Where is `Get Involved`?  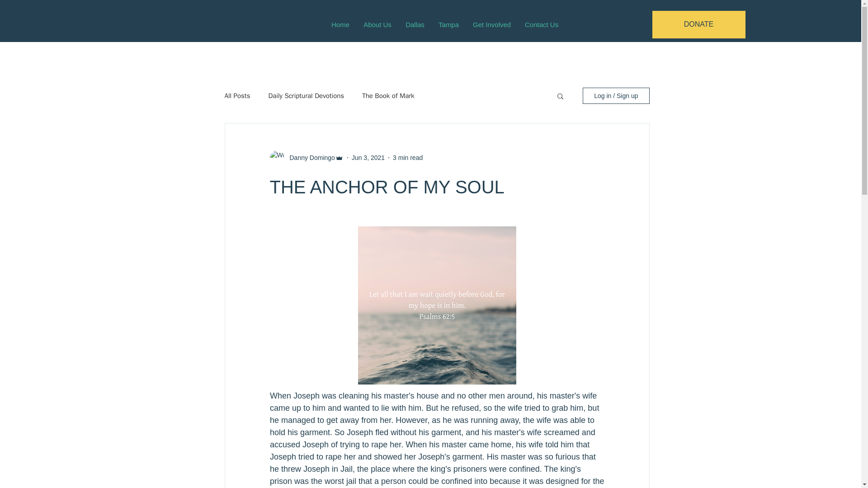 Get Involved is located at coordinates (491, 24).